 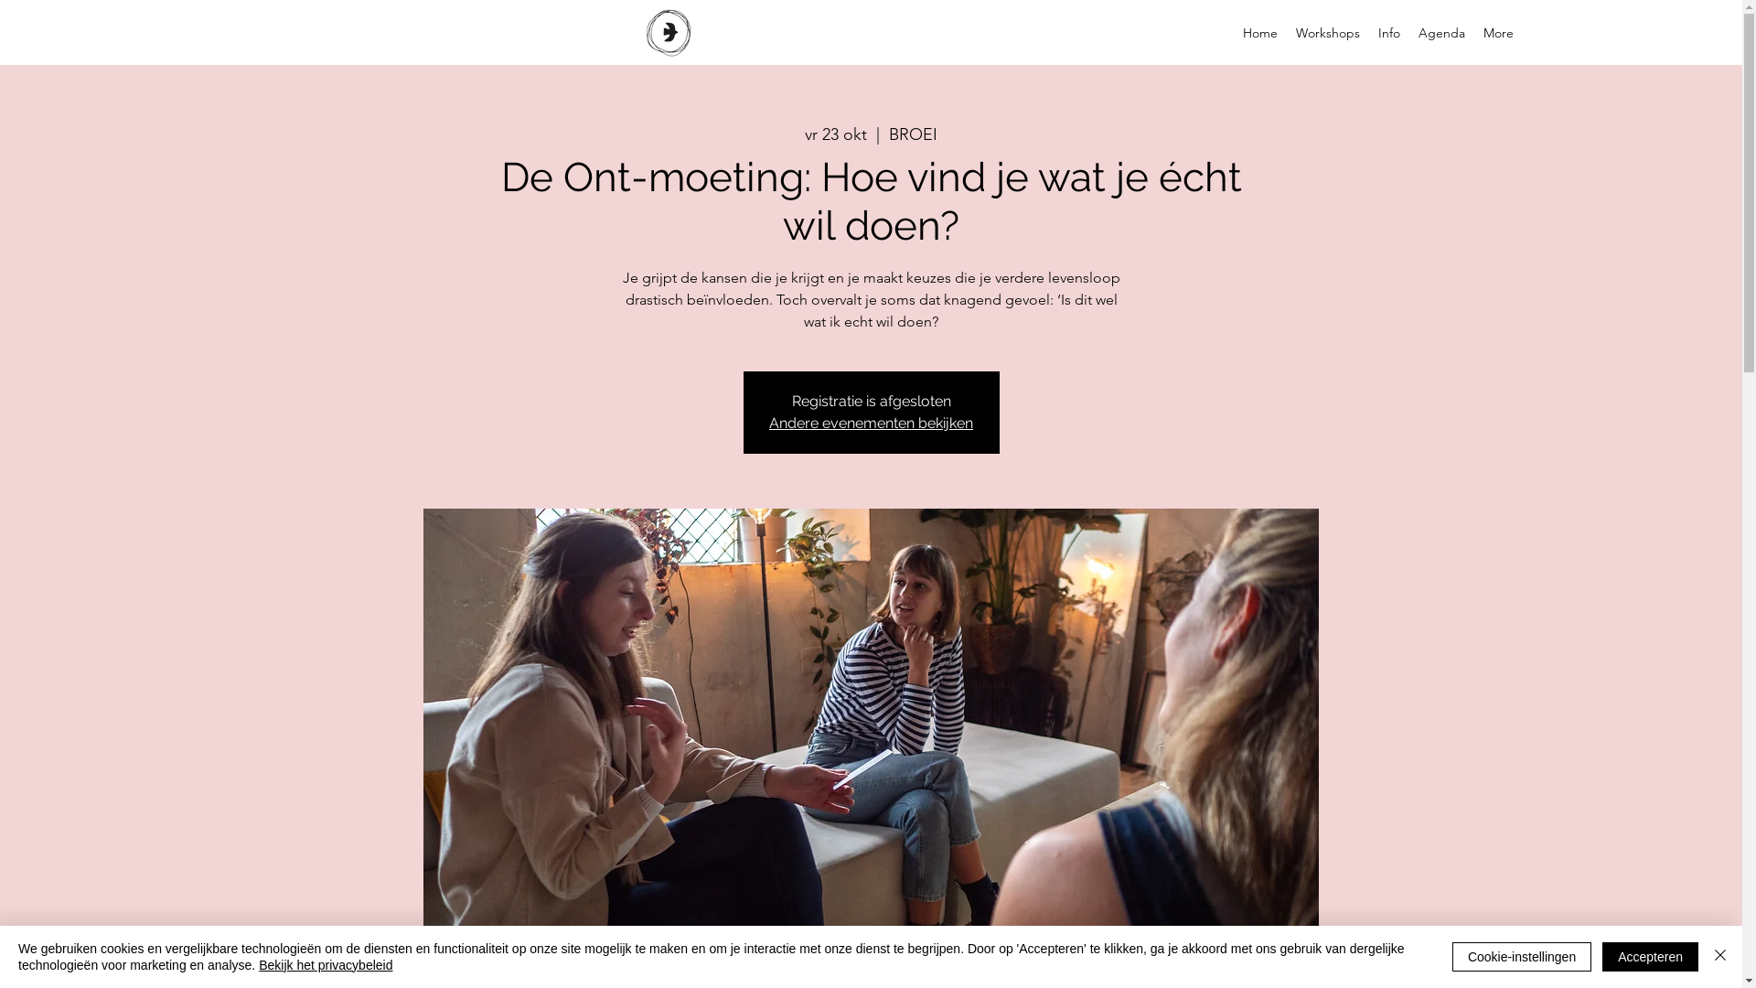 What do you see at coordinates (871, 423) in the screenshot?
I see `Andere evenementen bekijken` at bounding box center [871, 423].